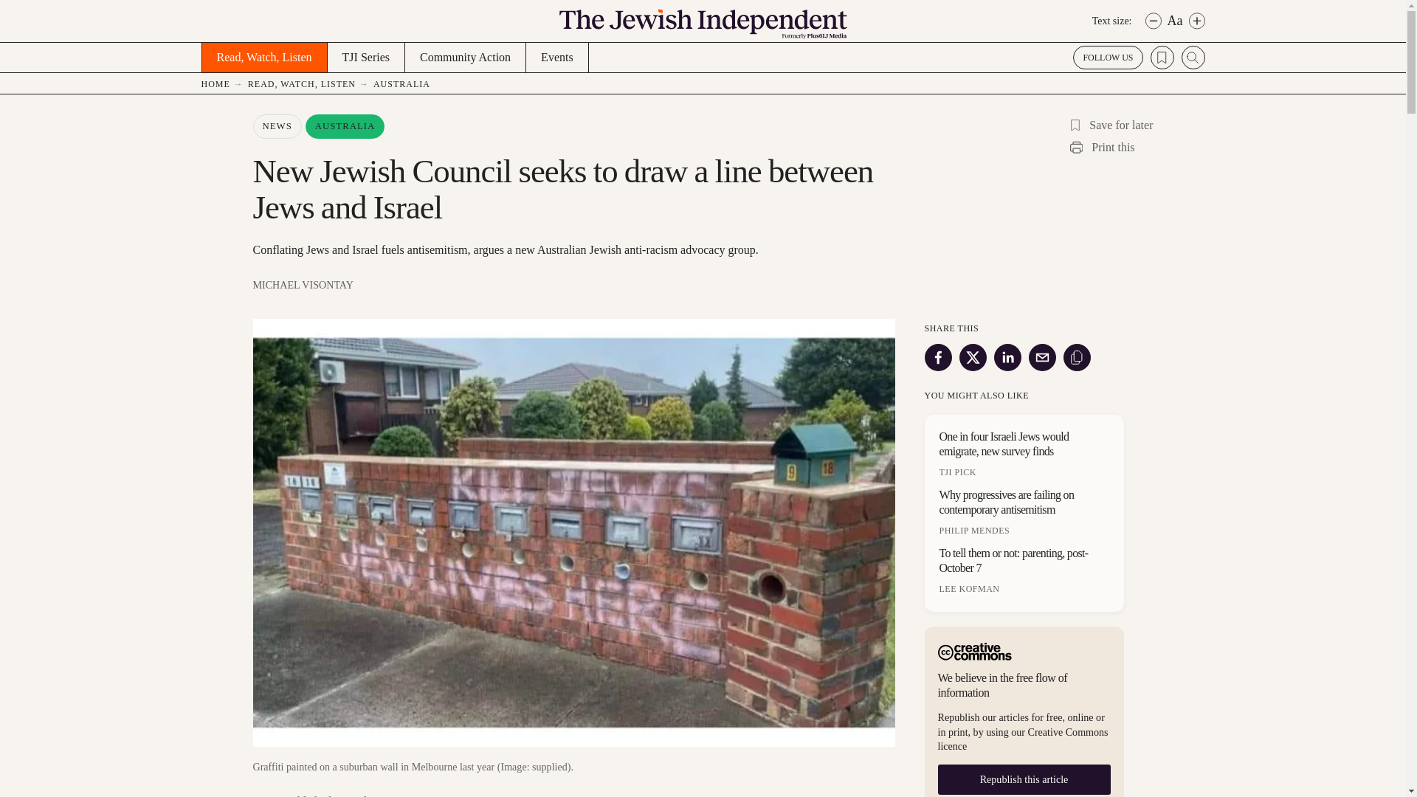  Describe the element at coordinates (465, 58) in the screenshot. I see `Community Action` at that location.